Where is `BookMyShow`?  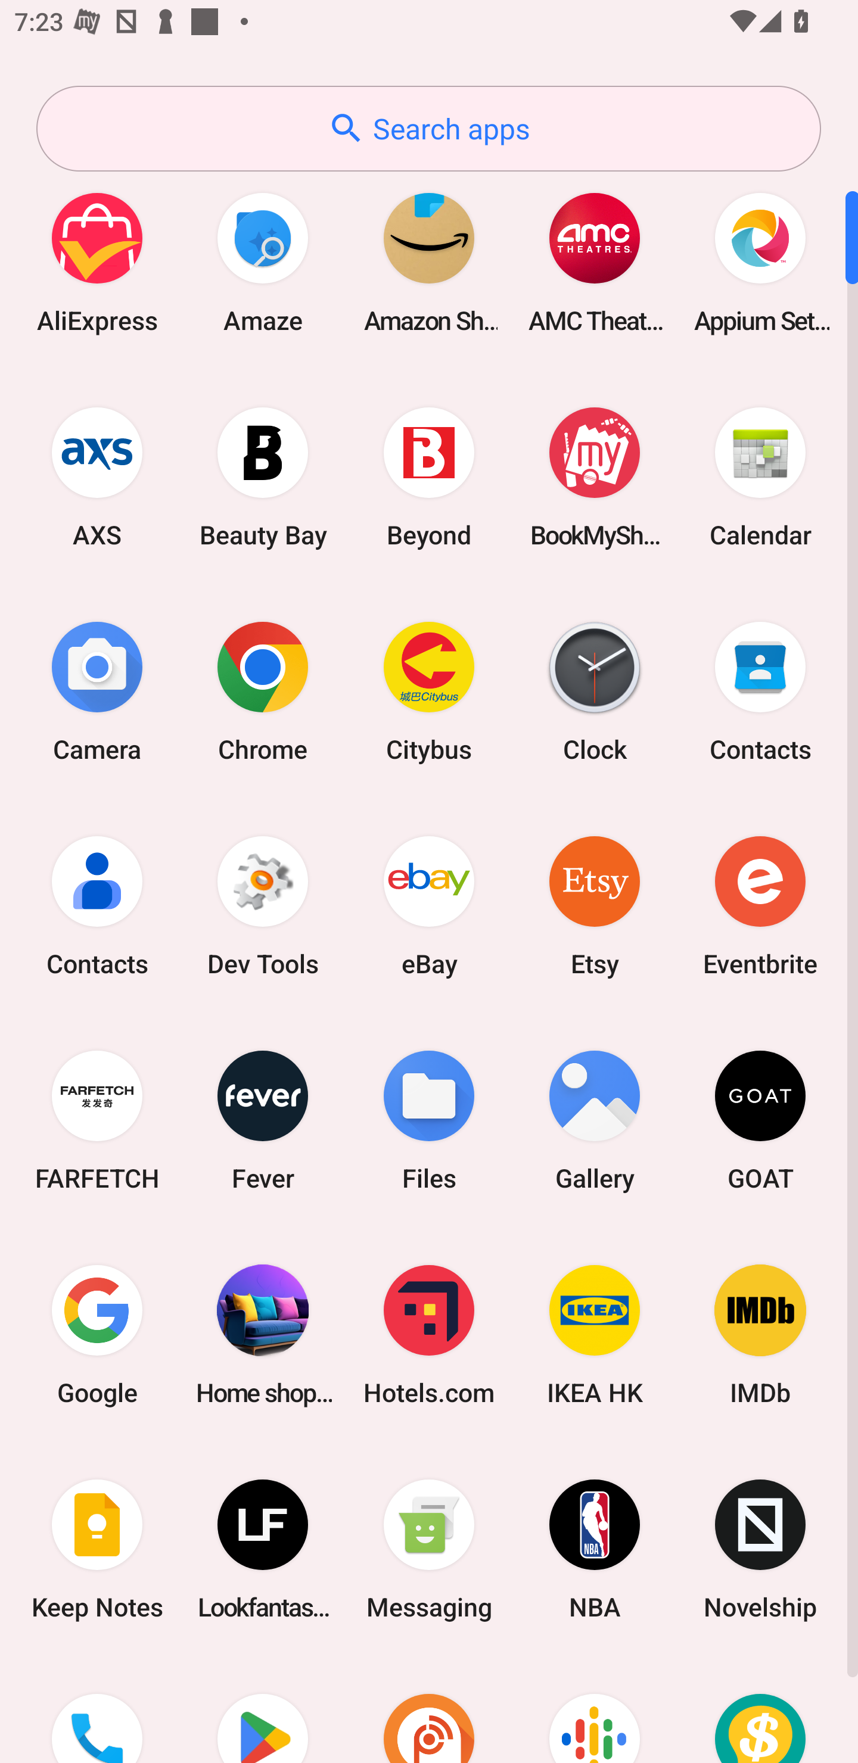
BookMyShow is located at coordinates (595, 476).